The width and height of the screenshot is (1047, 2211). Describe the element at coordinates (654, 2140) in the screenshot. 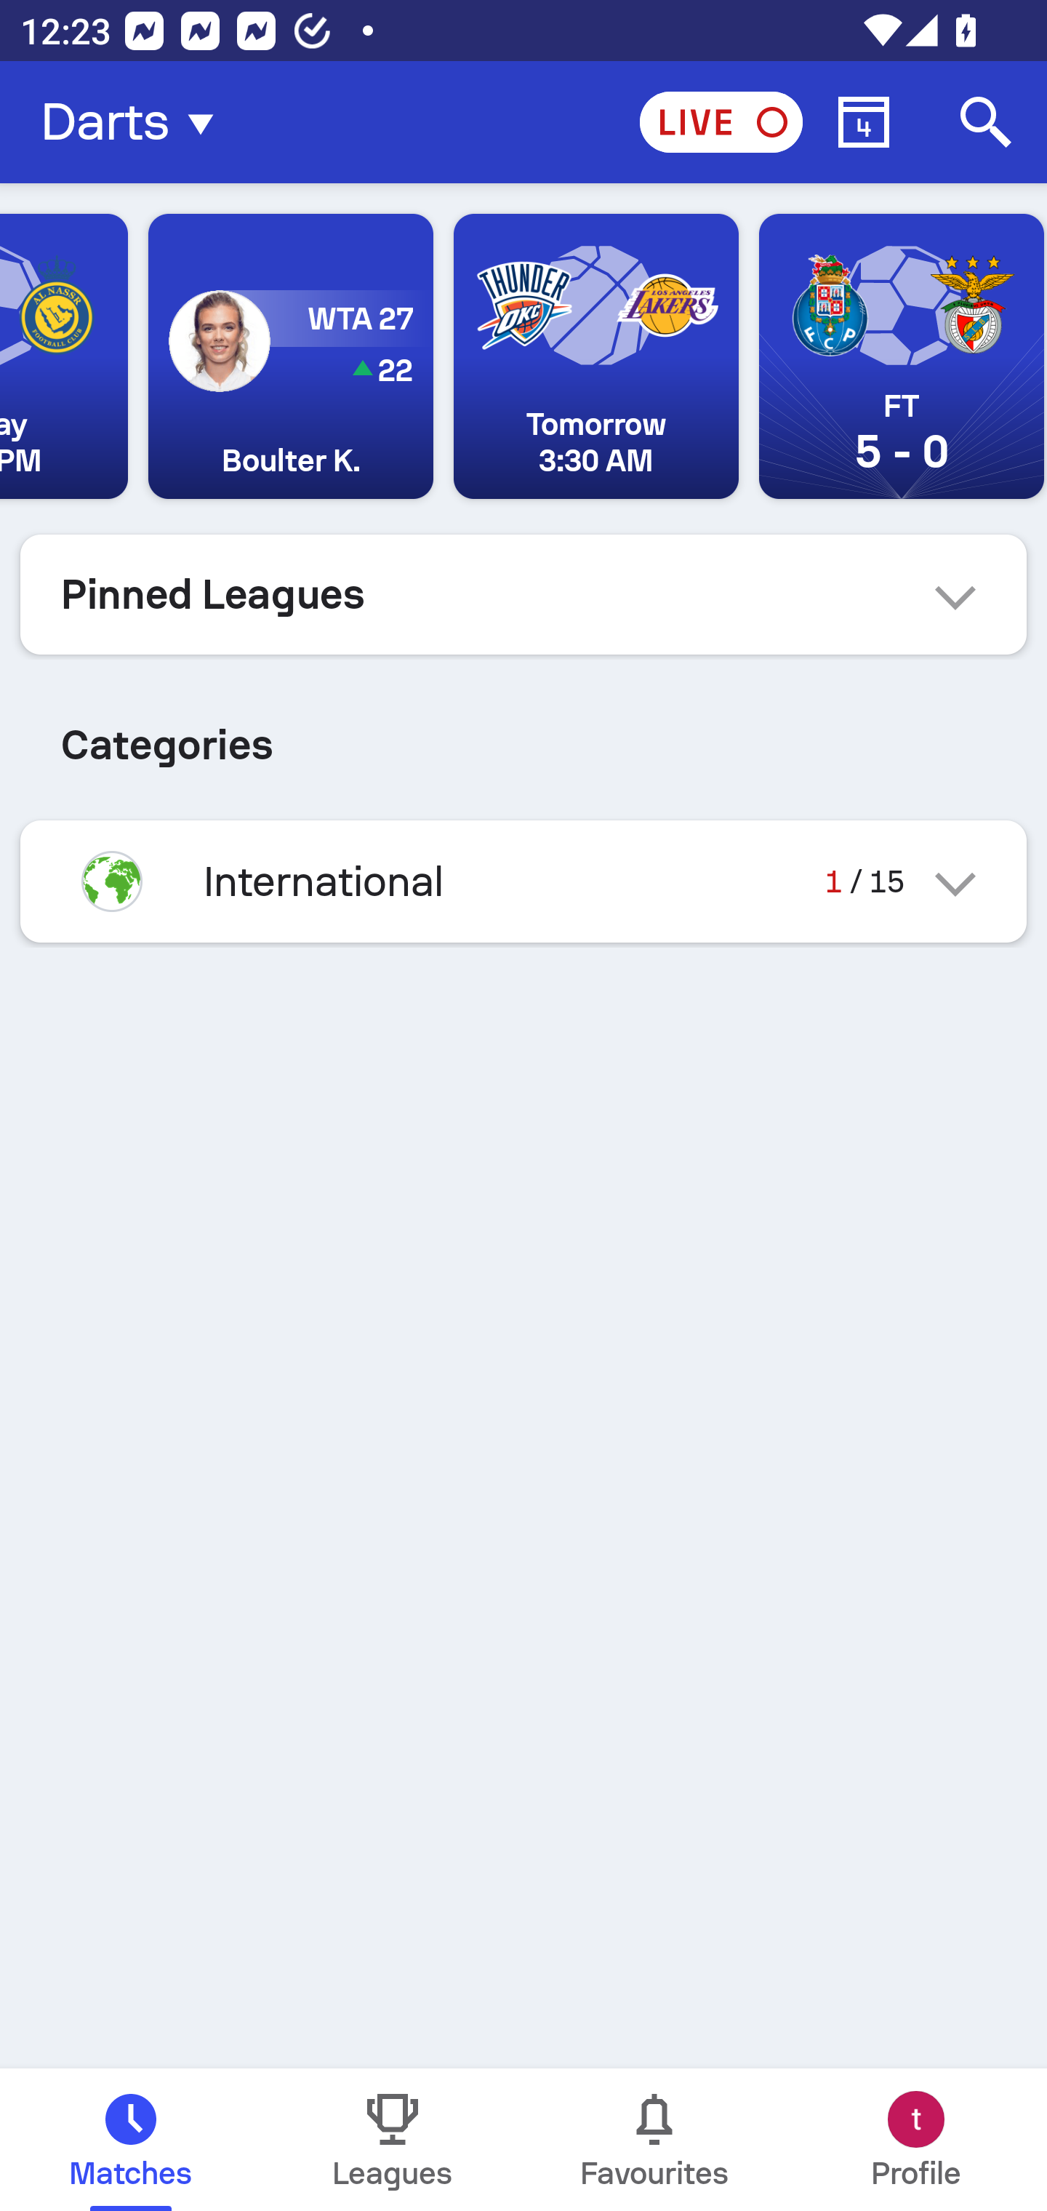

I see `Favourites` at that location.